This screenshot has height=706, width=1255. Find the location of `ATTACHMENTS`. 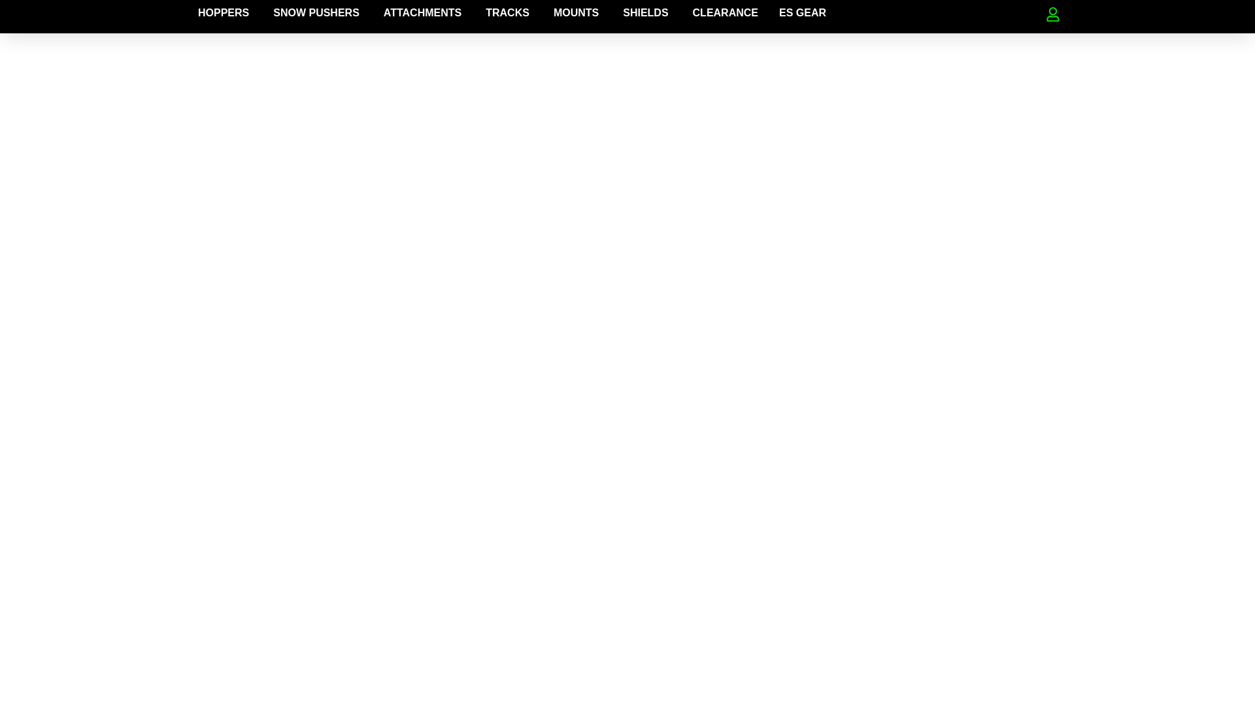

ATTACHMENTS is located at coordinates (422, 13).